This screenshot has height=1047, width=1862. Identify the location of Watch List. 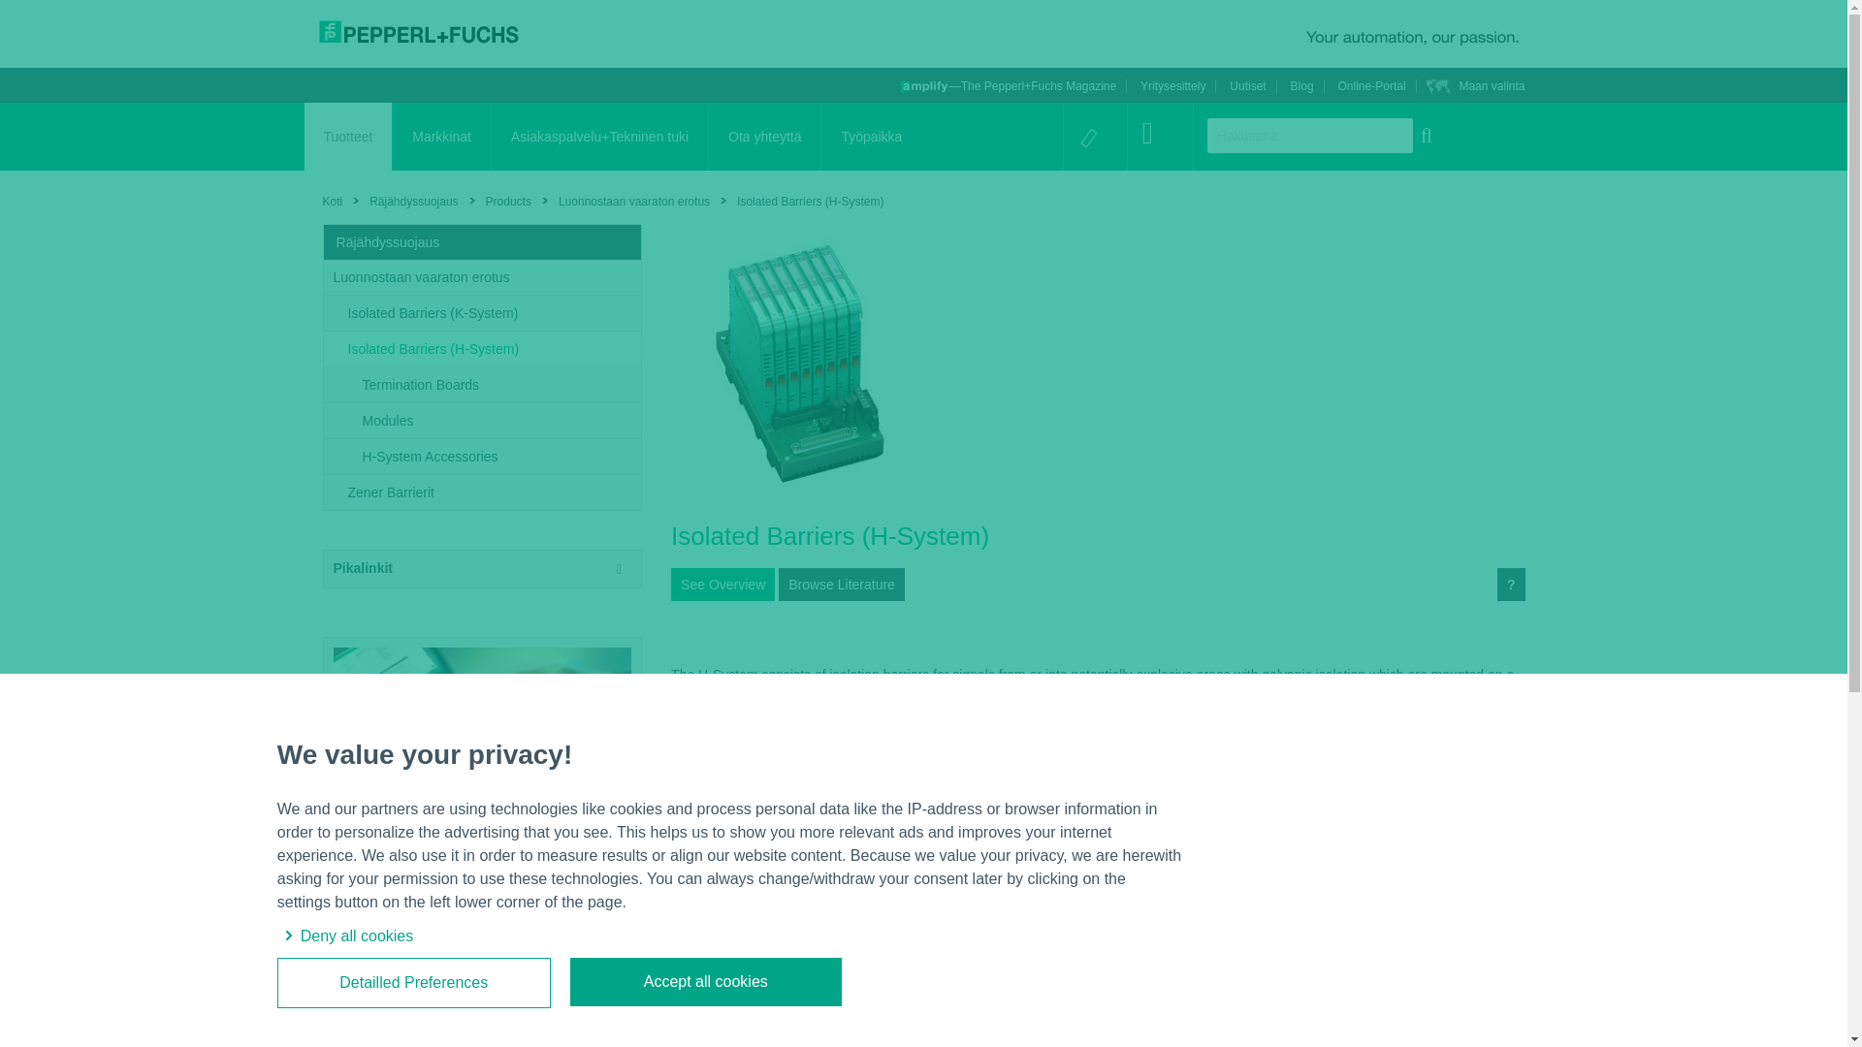
(1088, 143).